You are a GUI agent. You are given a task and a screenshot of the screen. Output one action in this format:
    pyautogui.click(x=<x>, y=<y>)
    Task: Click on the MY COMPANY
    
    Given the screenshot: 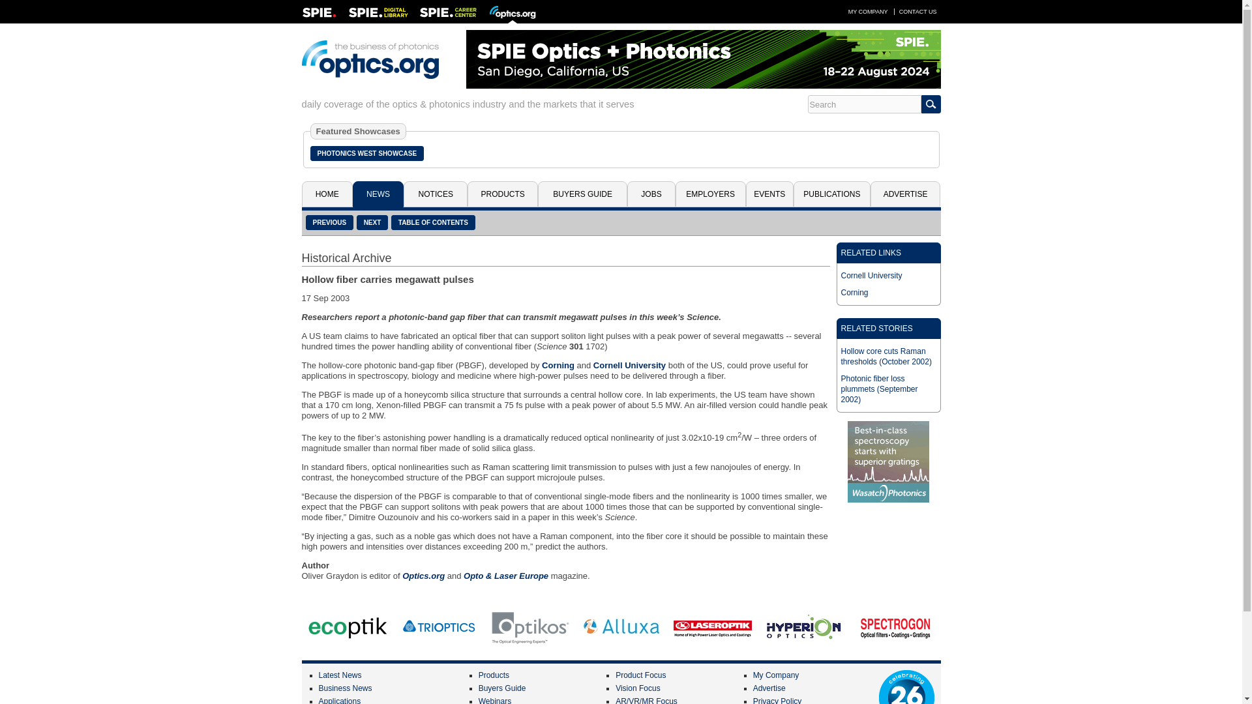 What is the action you would take?
    pyautogui.click(x=867, y=11)
    